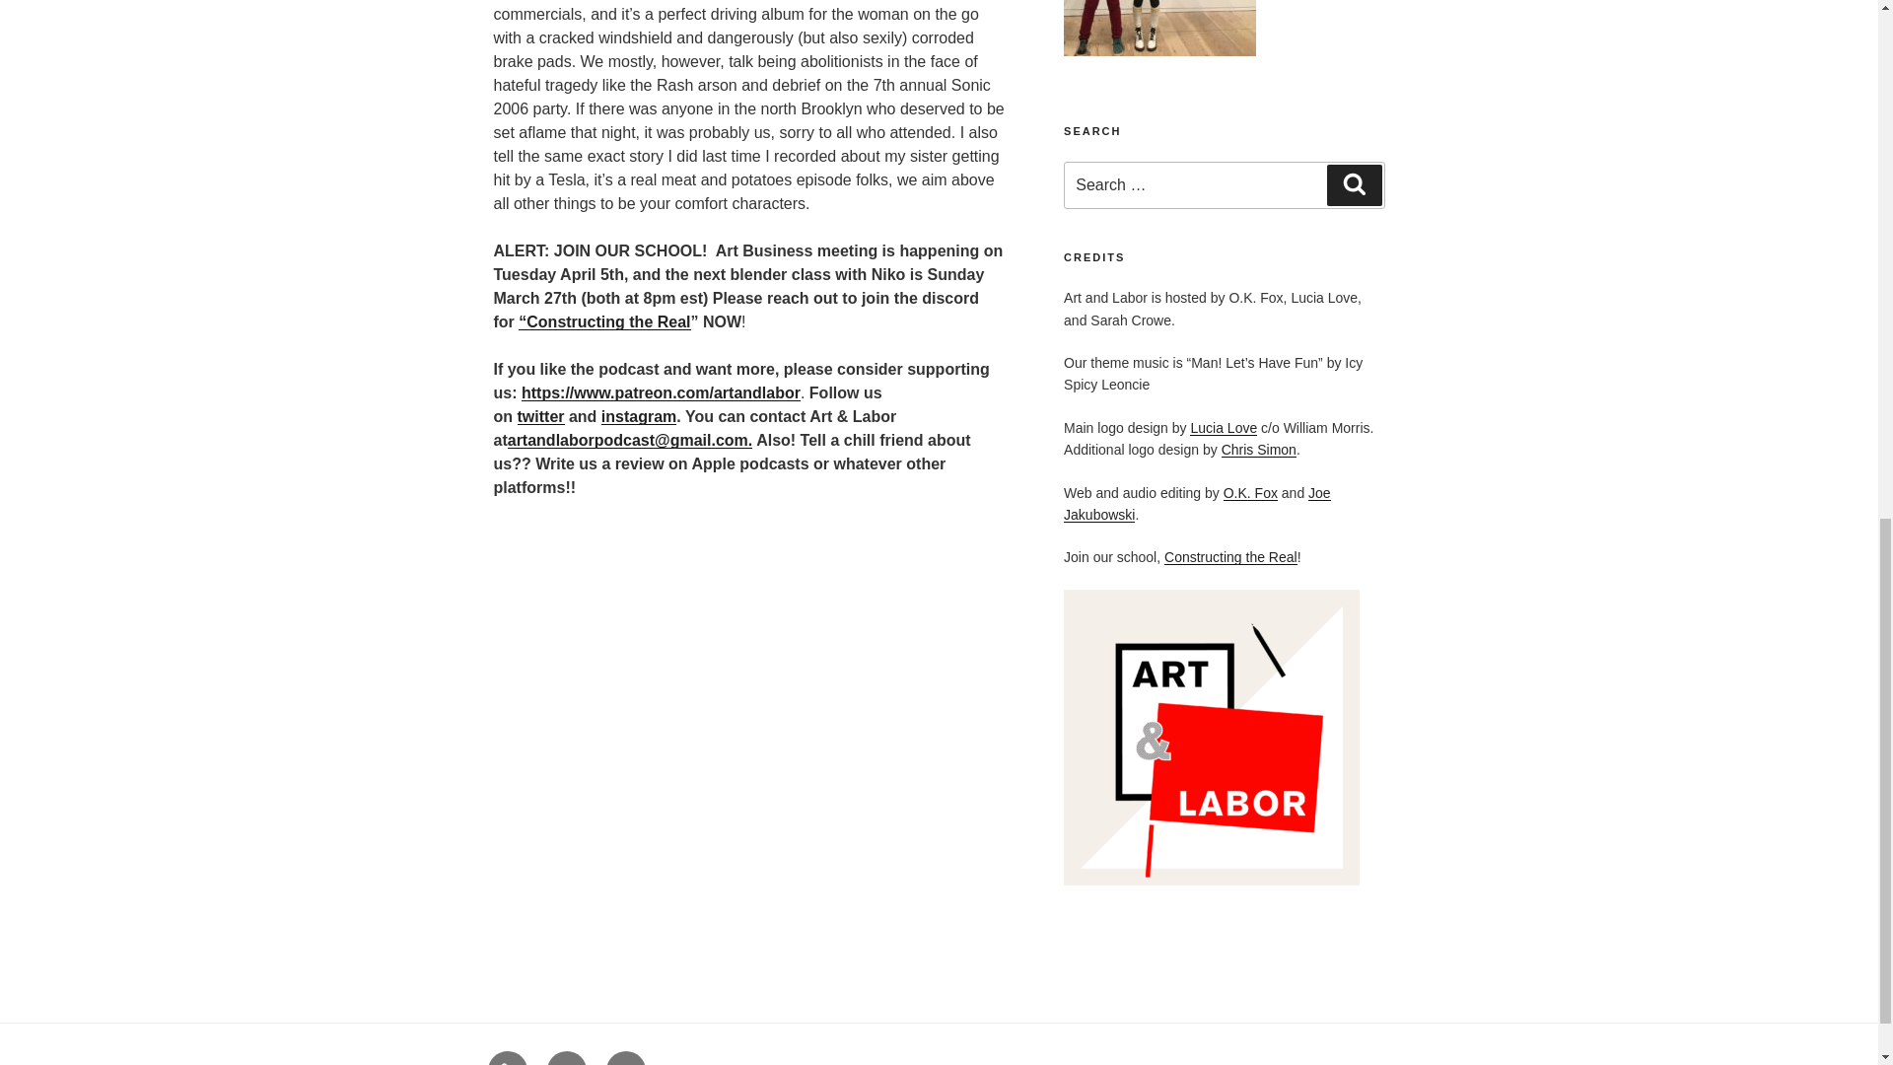 This screenshot has height=1065, width=1893. Describe the element at coordinates (506, 1057) in the screenshot. I see `RSS` at that location.